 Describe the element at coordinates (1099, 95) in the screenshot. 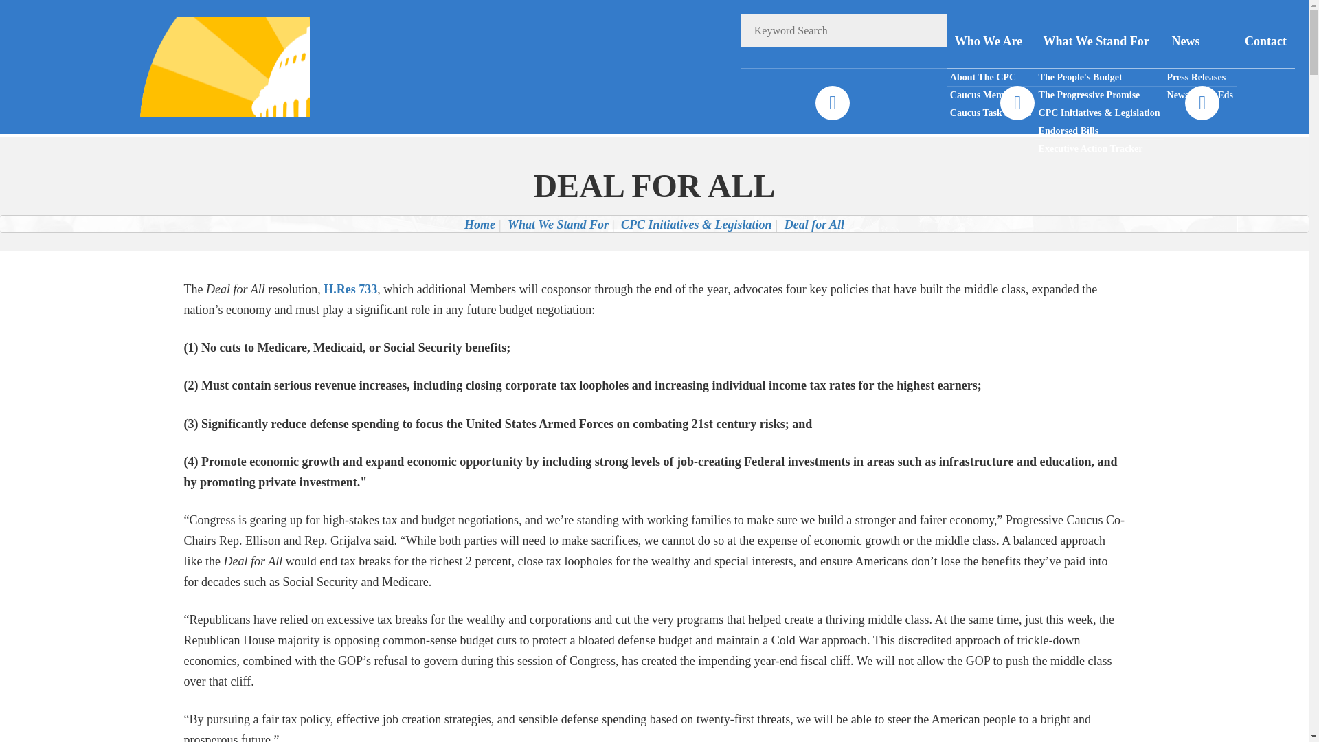

I see `The Progressive Promise` at that location.